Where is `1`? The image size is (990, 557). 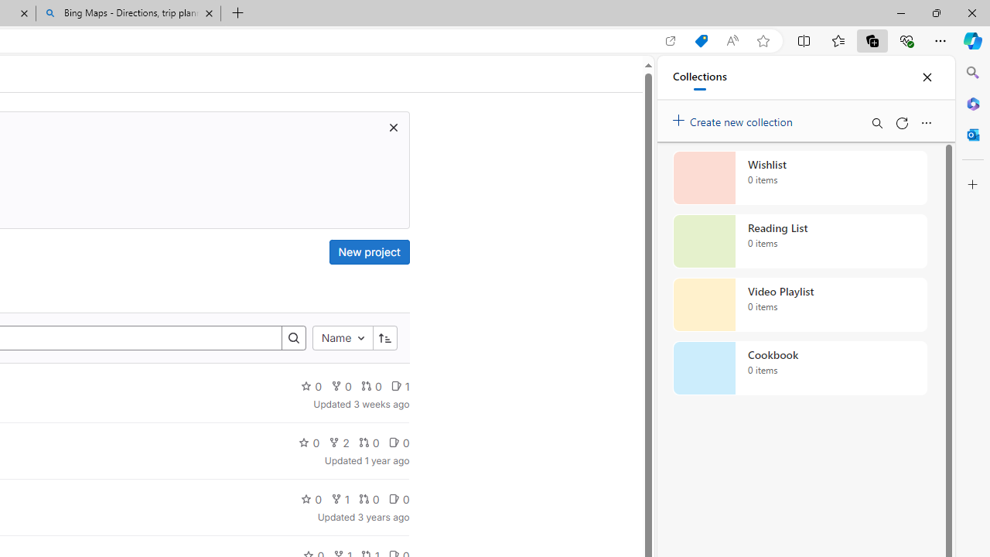 1 is located at coordinates (340, 498).